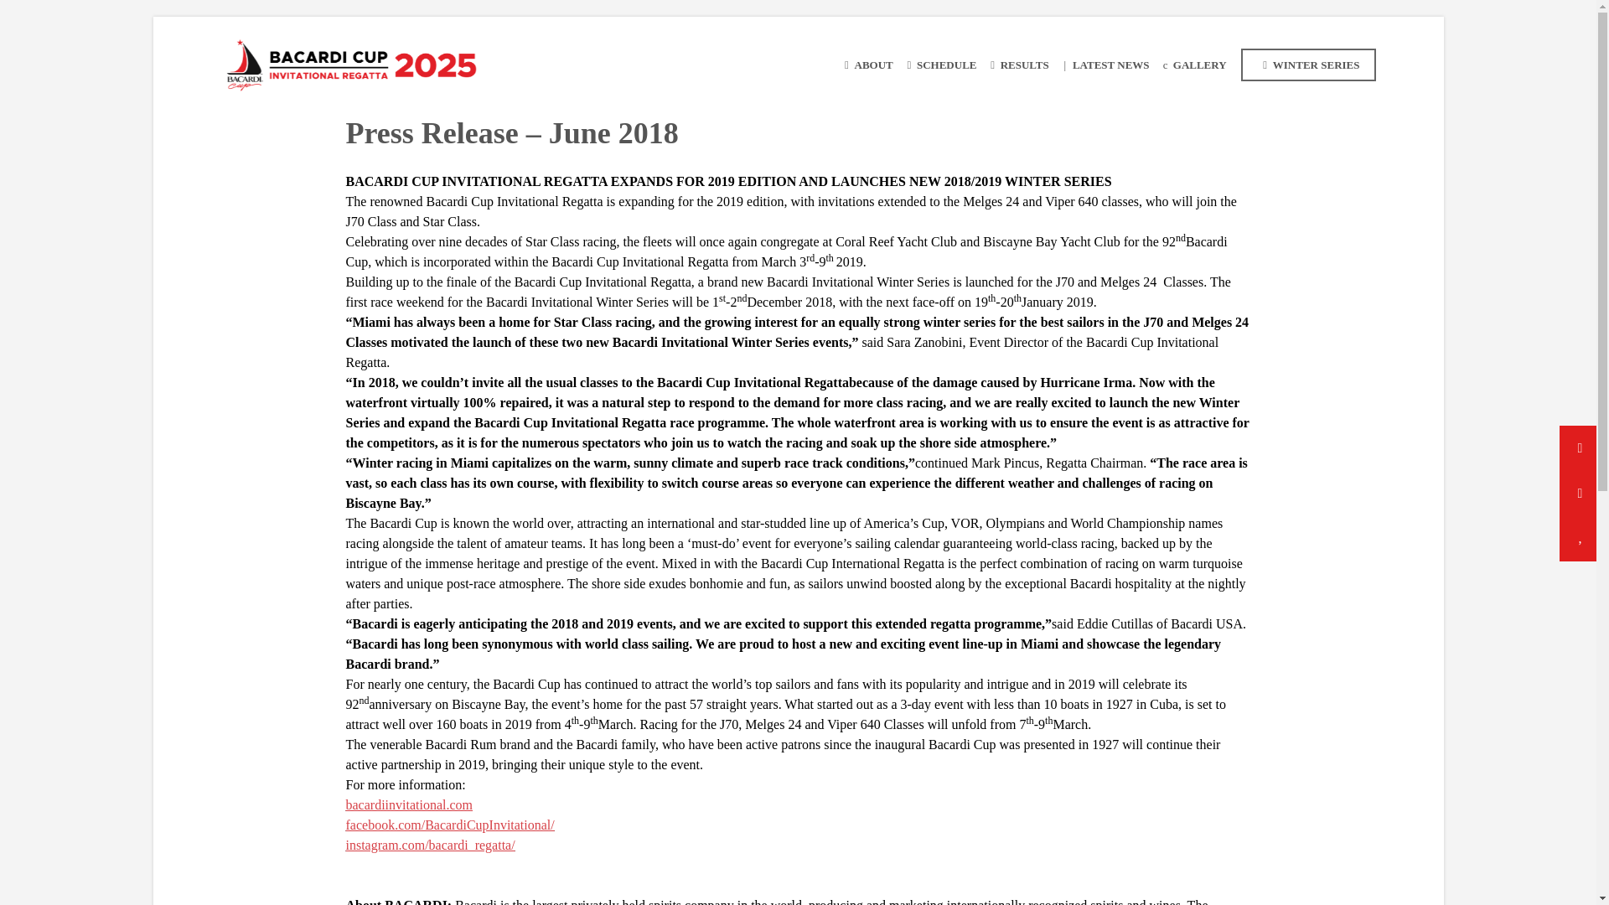 The image size is (1609, 905). I want to click on LATEST NEWS, so click(1103, 65).